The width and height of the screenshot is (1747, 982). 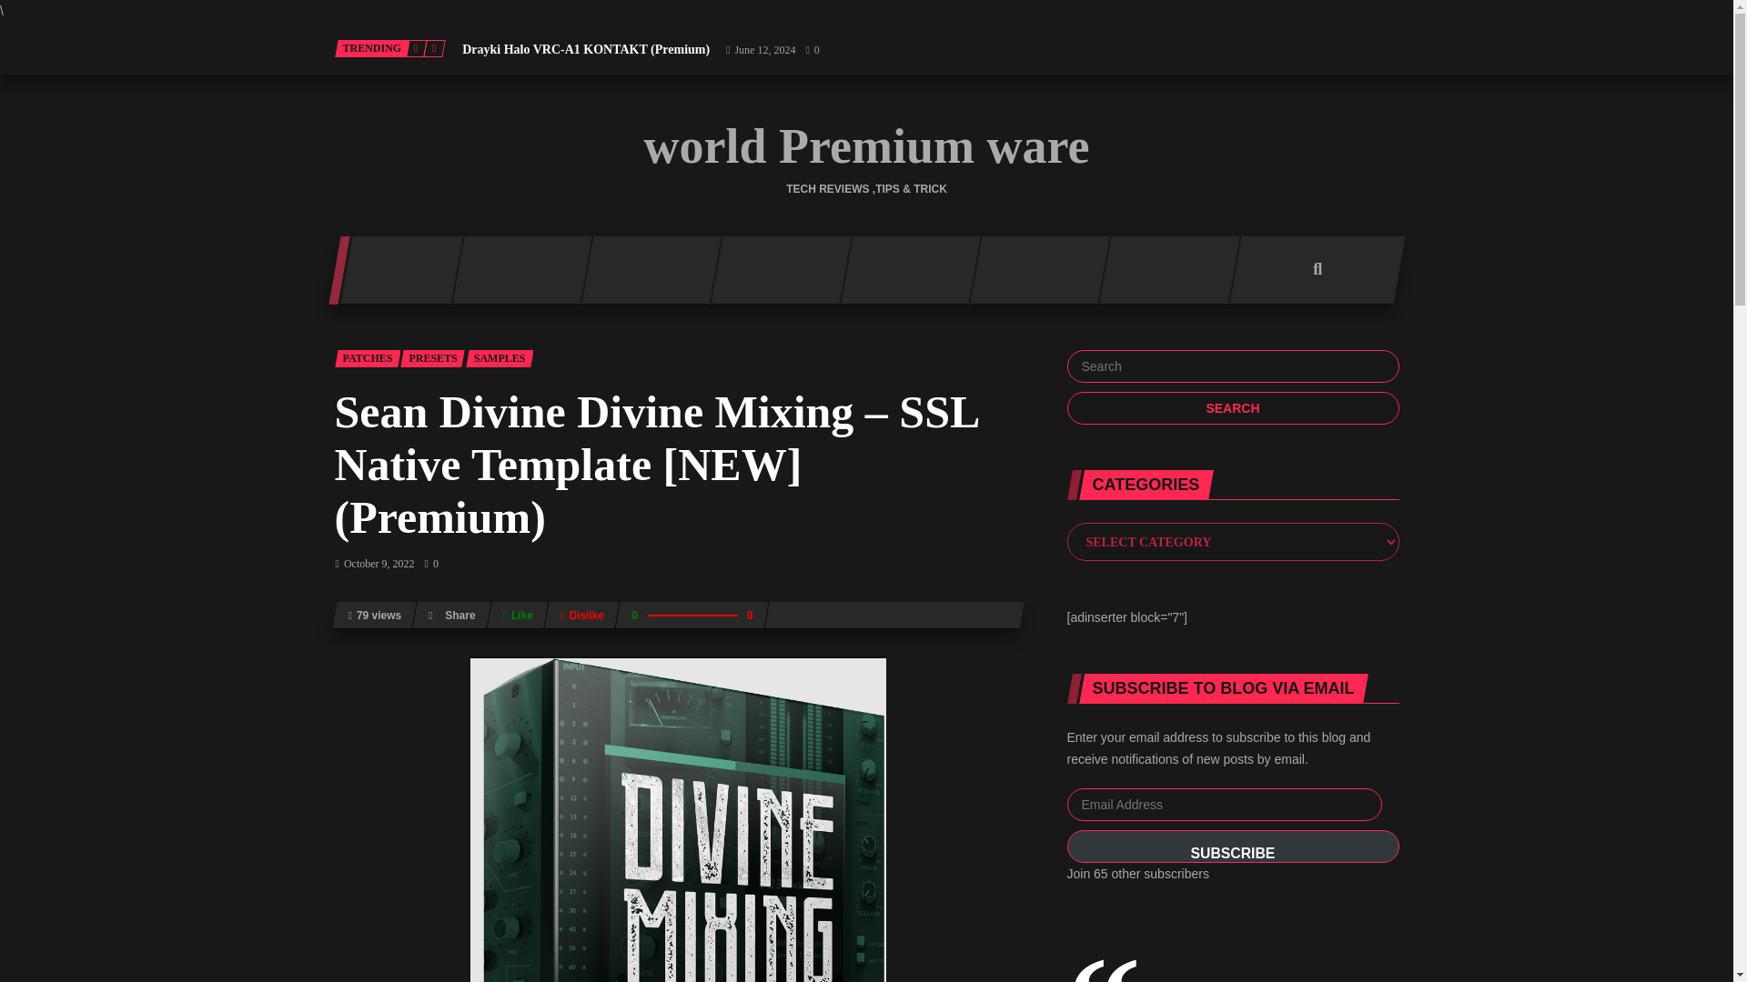 What do you see at coordinates (368, 358) in the screenshot?
I see `Patches` at bounding box center [368, 358].